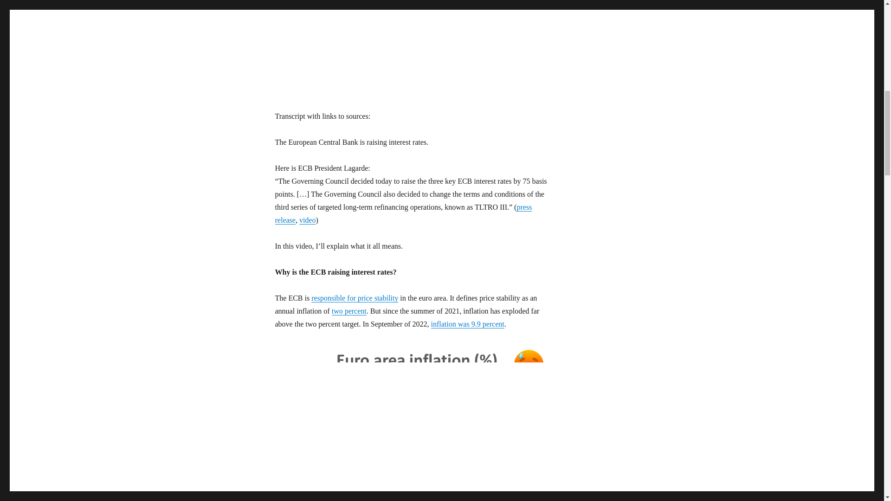 This screenshot has width=891, height=501. Describe the element at coordinates (355, 298) in the screenshot. I see `responsible for price stability` at that location.